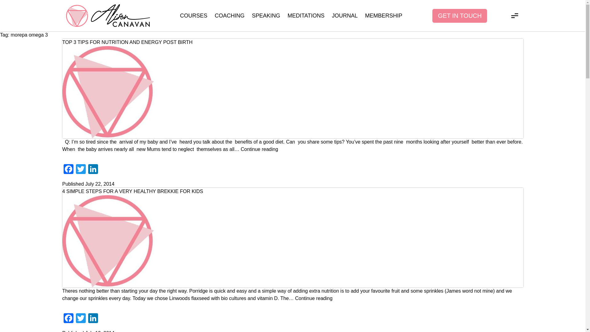 The image size is (590, 332). I want to click on MEDITATIONS, so click(306, 15).